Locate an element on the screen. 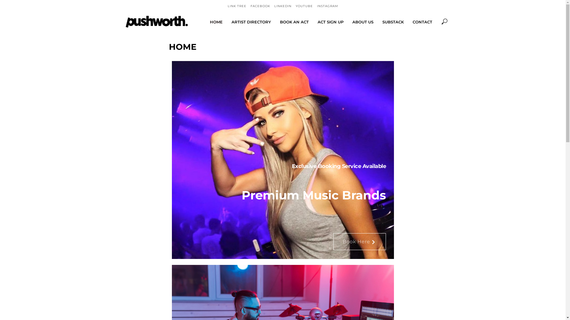 The width and height of the screenshot is (570, 320). LINK TREE is located at coordinates (237, 6).